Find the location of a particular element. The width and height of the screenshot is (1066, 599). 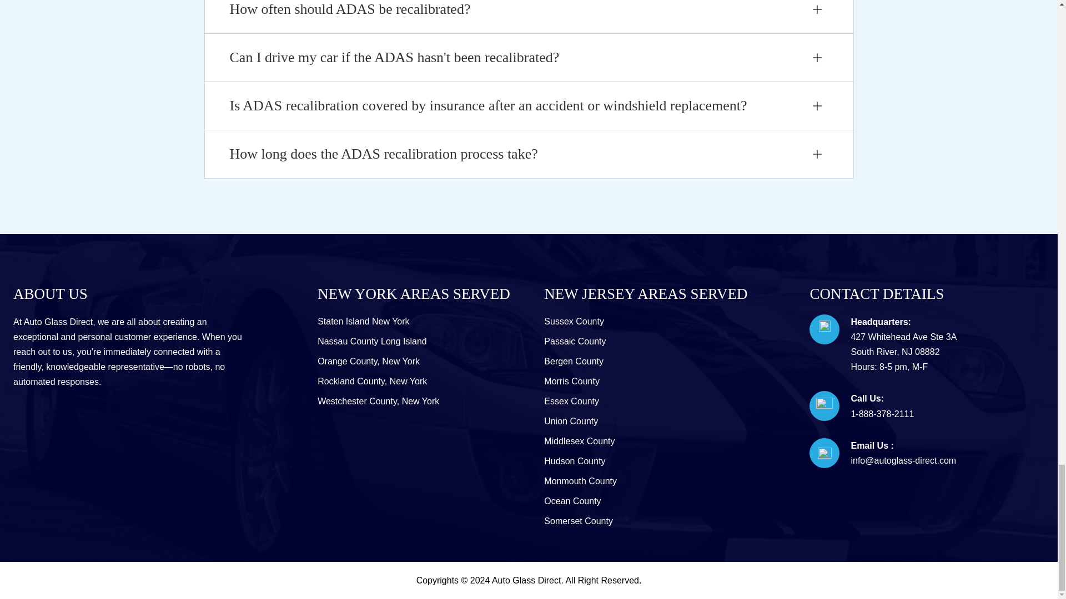

Orange County, New York is located at coordinates (369, 361).